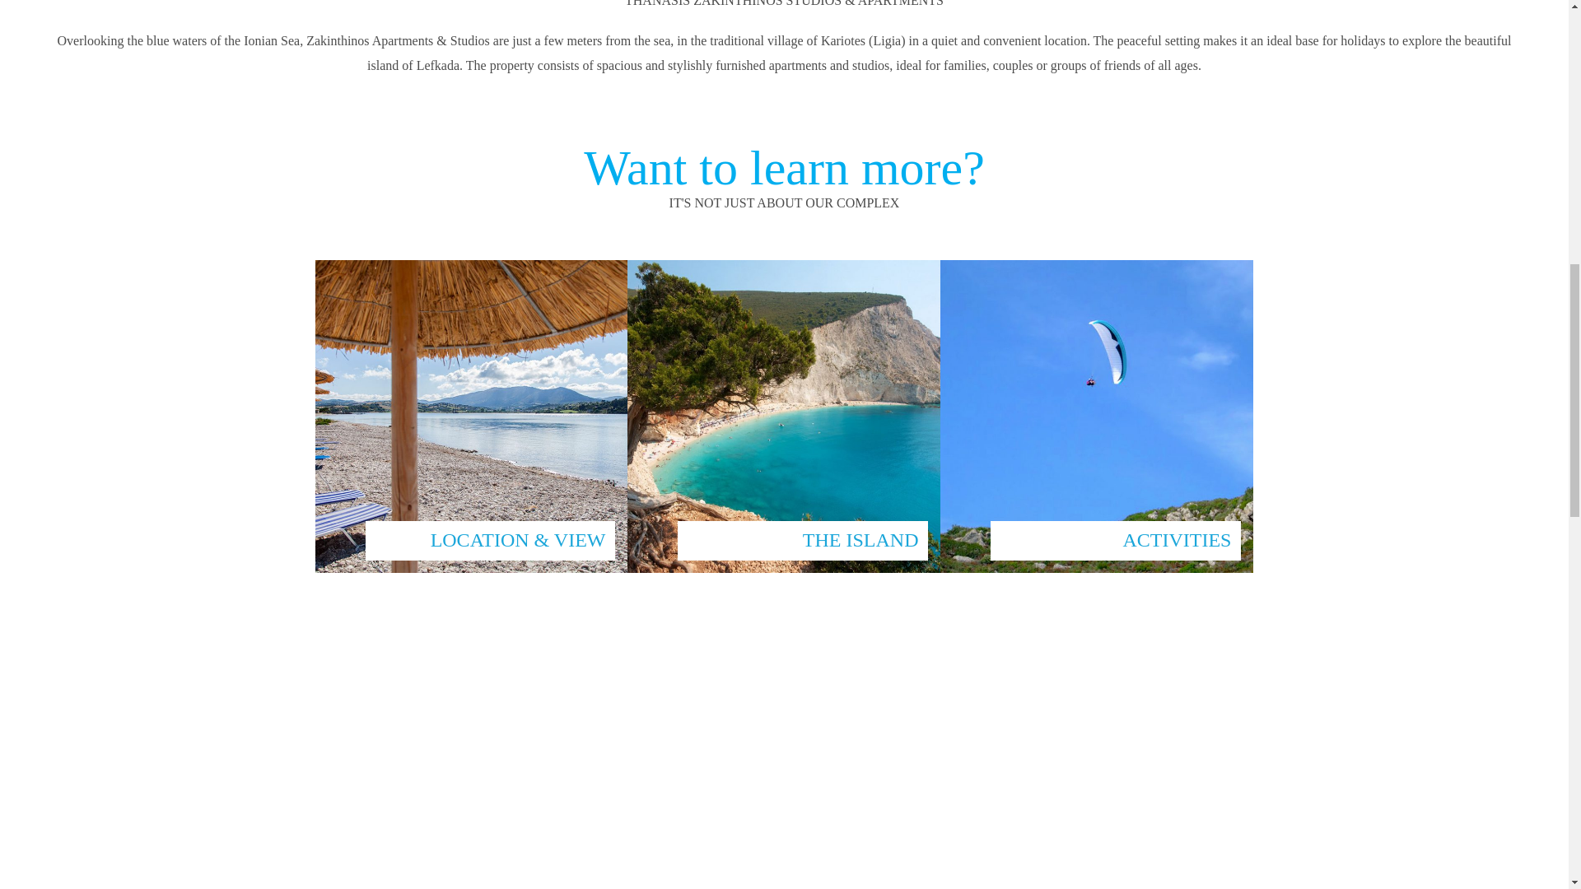 Image resolution: width=1581 pixels, height=889 pixels. What do you see at coordinates (784, 886) in the screenshot?
I see `VIEW PHOTOS` at bounding box center [784, 886].